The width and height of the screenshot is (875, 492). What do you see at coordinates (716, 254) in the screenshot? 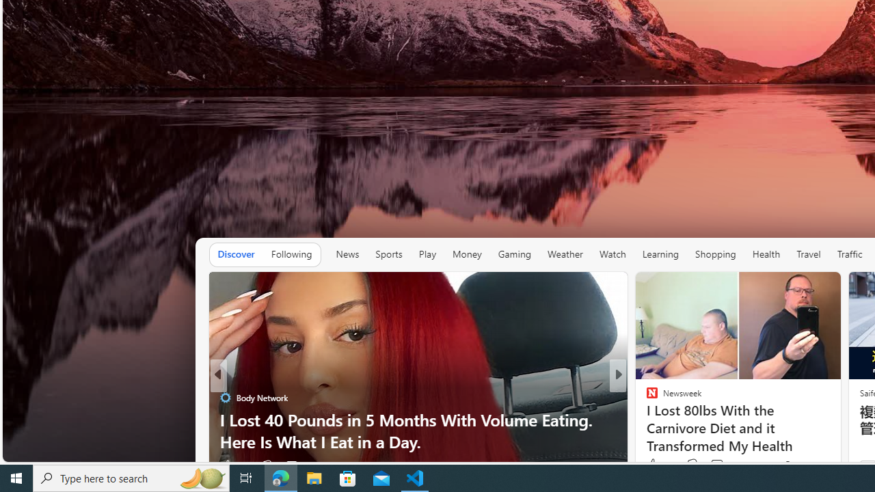
I see `Shopping` at bounding box center [716, 254].